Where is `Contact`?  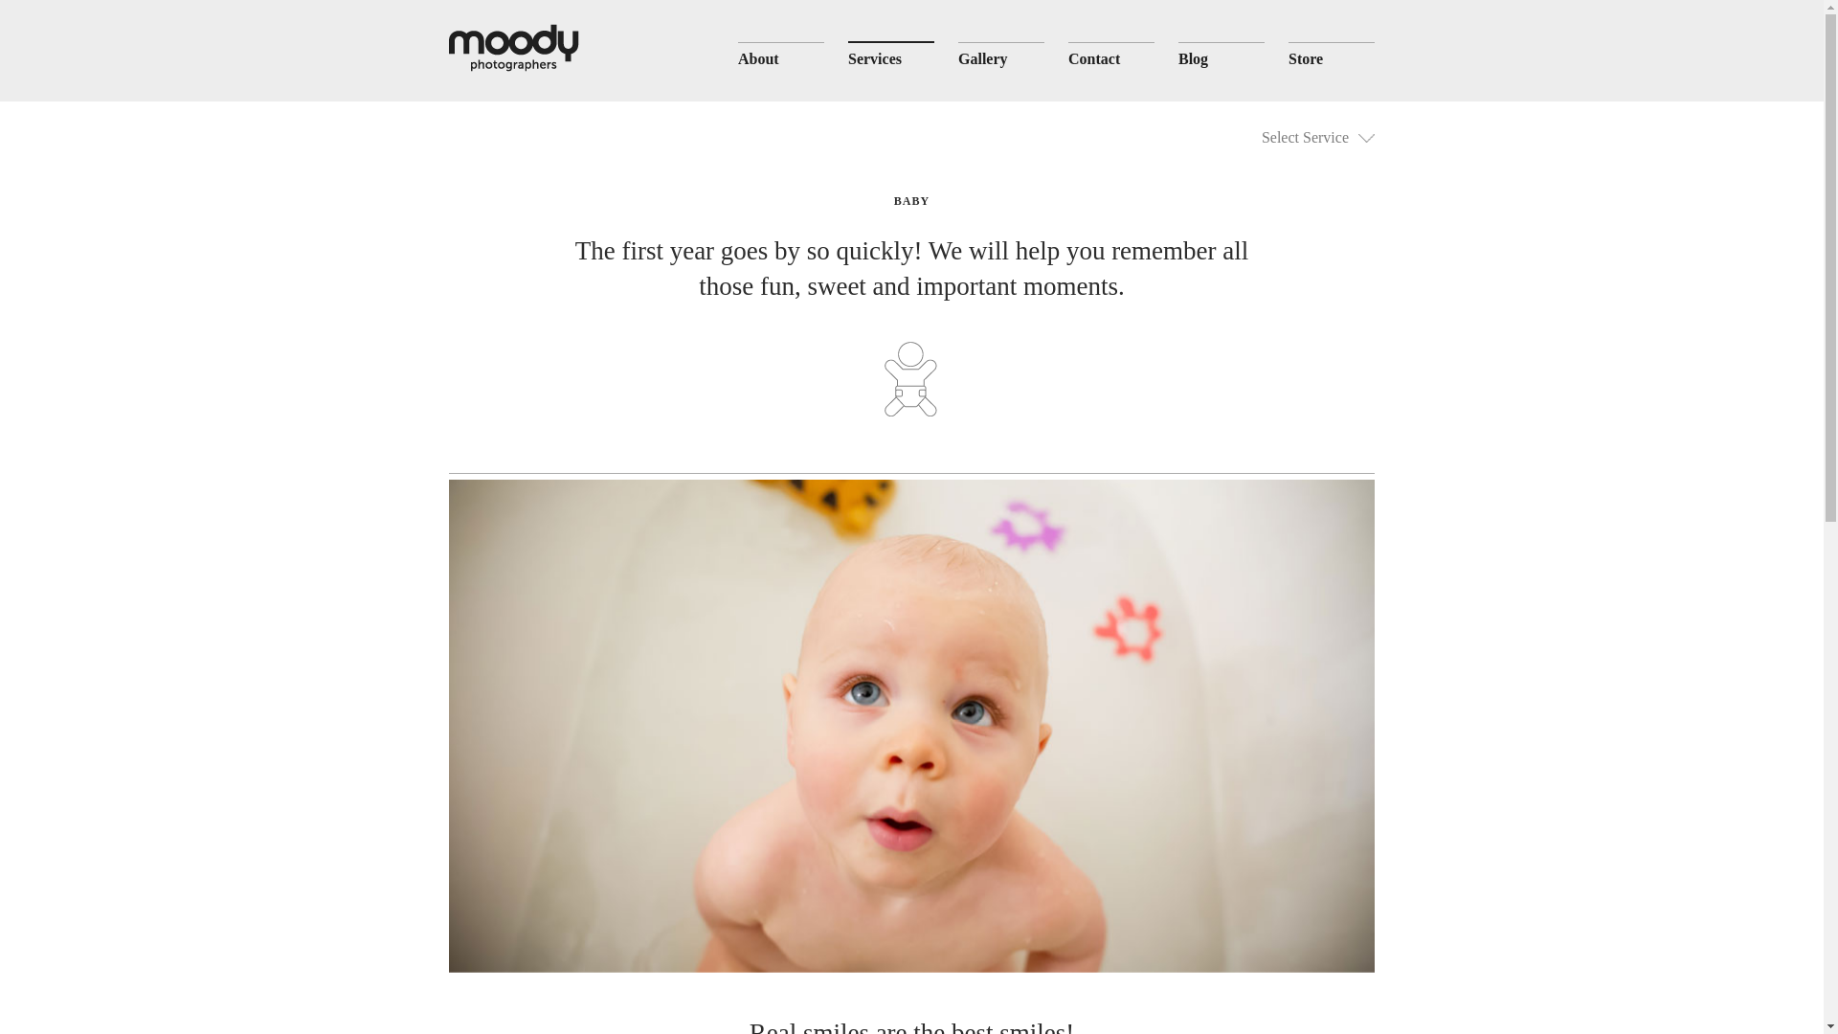 Contact is located at coordinates (1093, 58).